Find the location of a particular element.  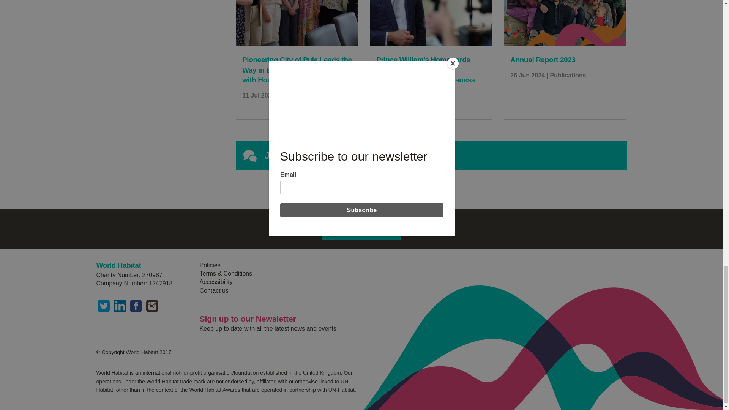

Like us on Facebook is located at coordinates (136, 306).